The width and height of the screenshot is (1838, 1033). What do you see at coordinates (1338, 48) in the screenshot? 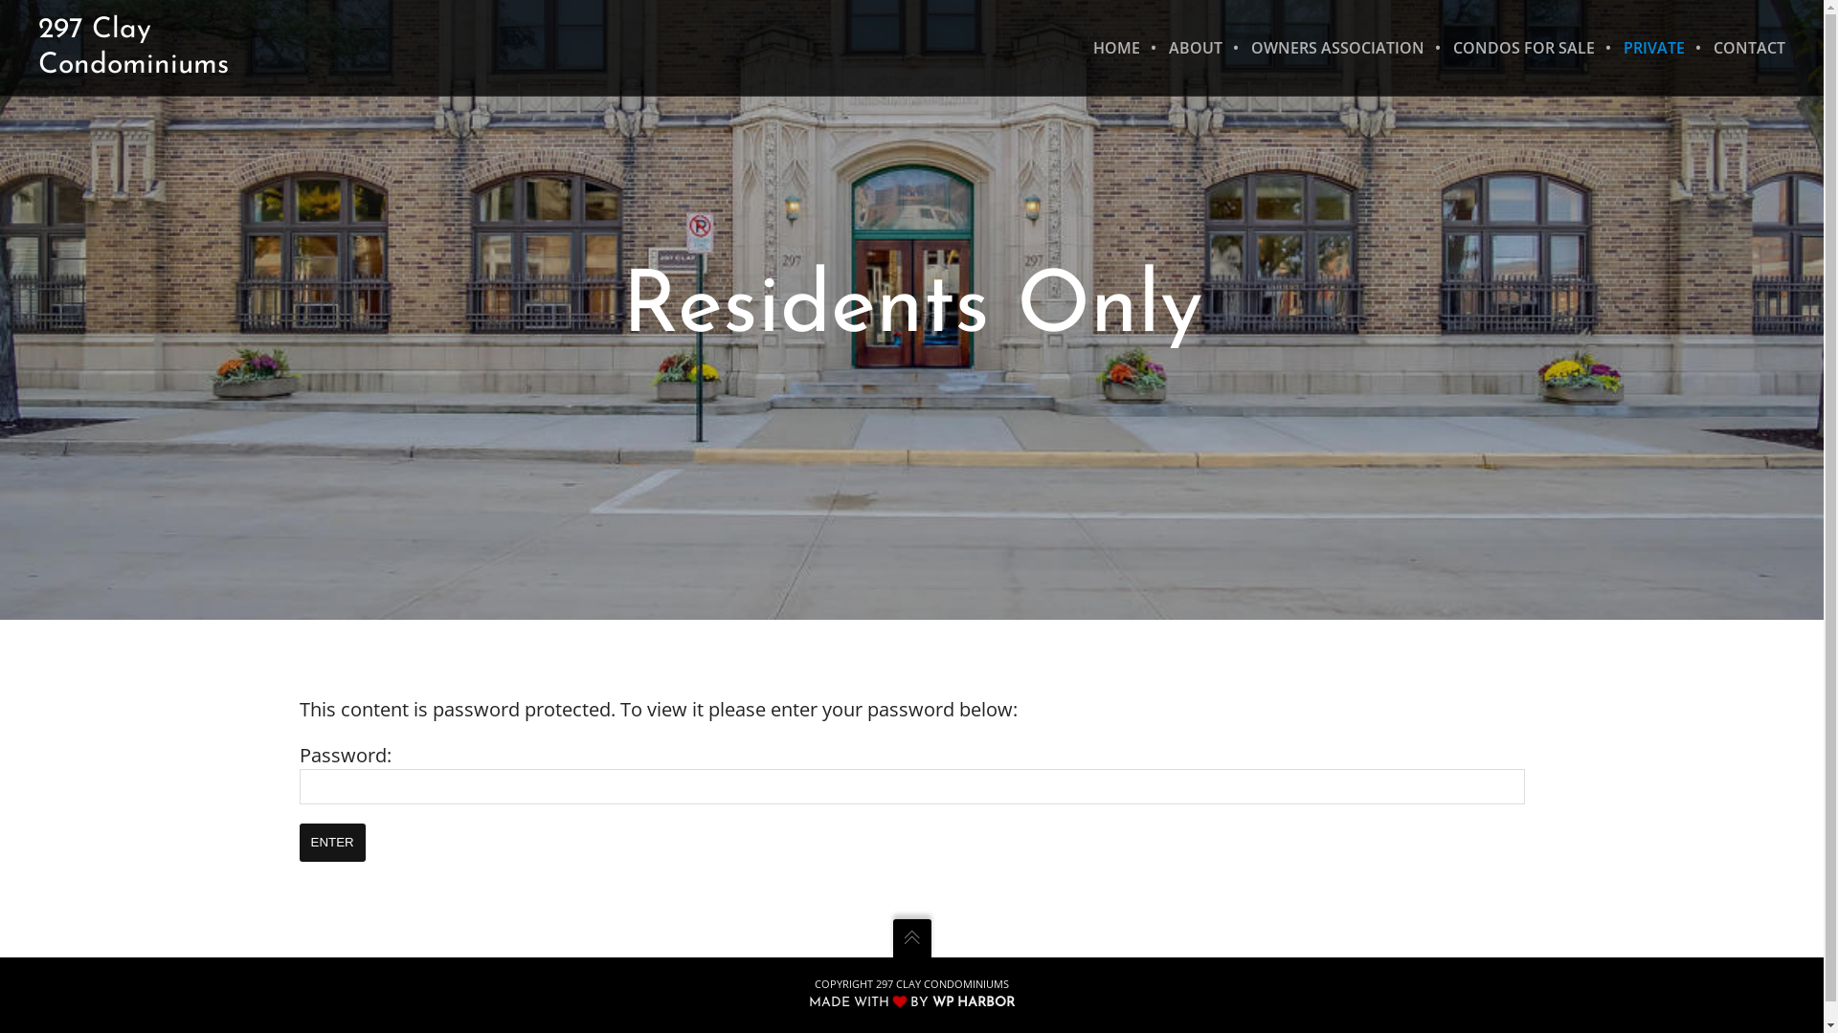
I see `OWNERS ASSOCIATION` at bounding box center [1338, 48].